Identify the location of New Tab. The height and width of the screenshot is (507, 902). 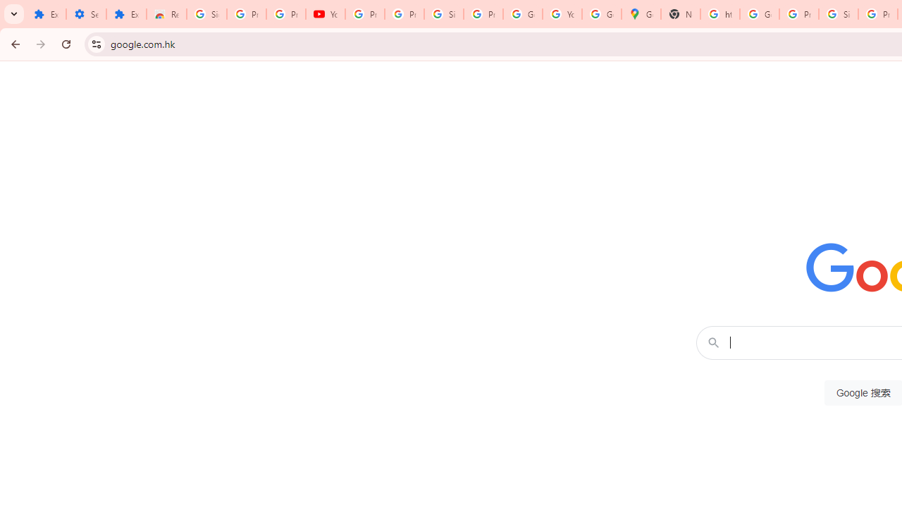
(681, 14).